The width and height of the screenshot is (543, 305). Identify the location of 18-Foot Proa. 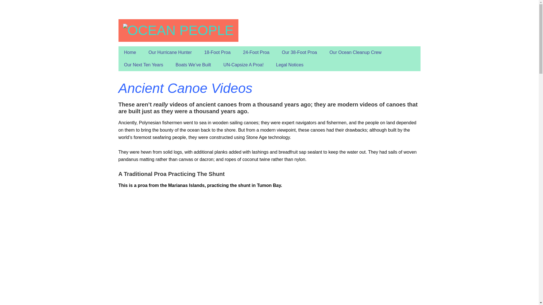
(217, 53).